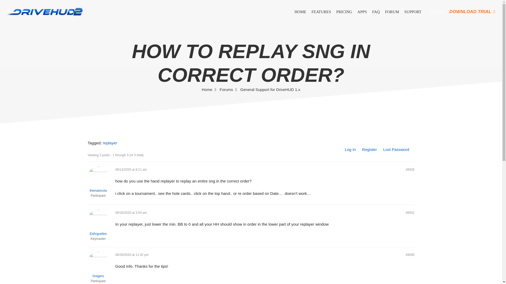  I want to click on FAQ, so click(376, 12).